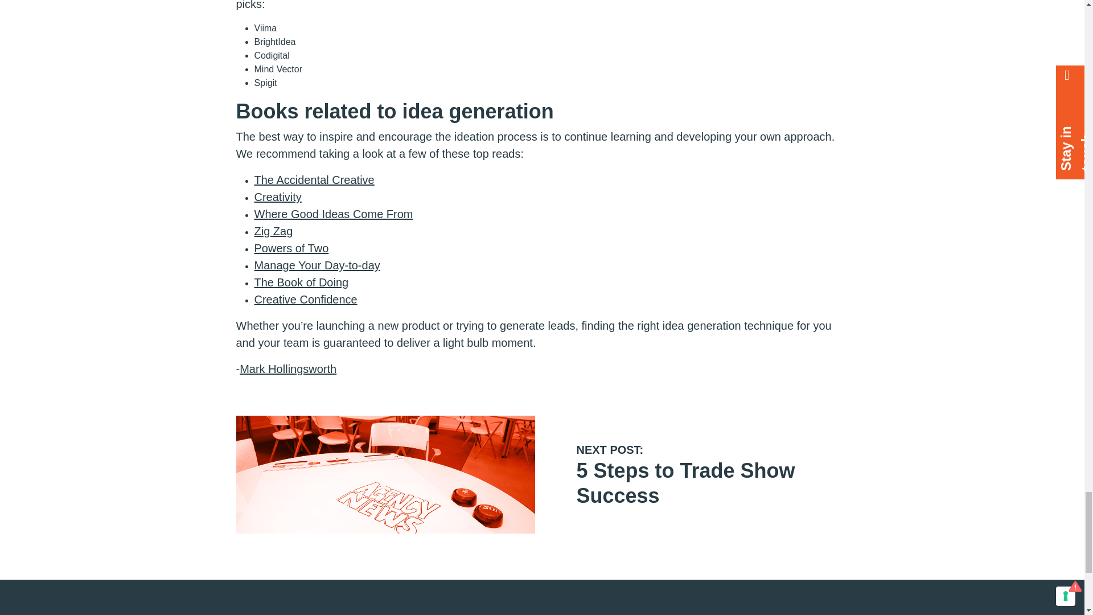 The width and height of the screenshot is (1093, 615). Describe the element at coordinates (288, 369) in the screenshot. I see `Mark Hollingsworth` at that location.